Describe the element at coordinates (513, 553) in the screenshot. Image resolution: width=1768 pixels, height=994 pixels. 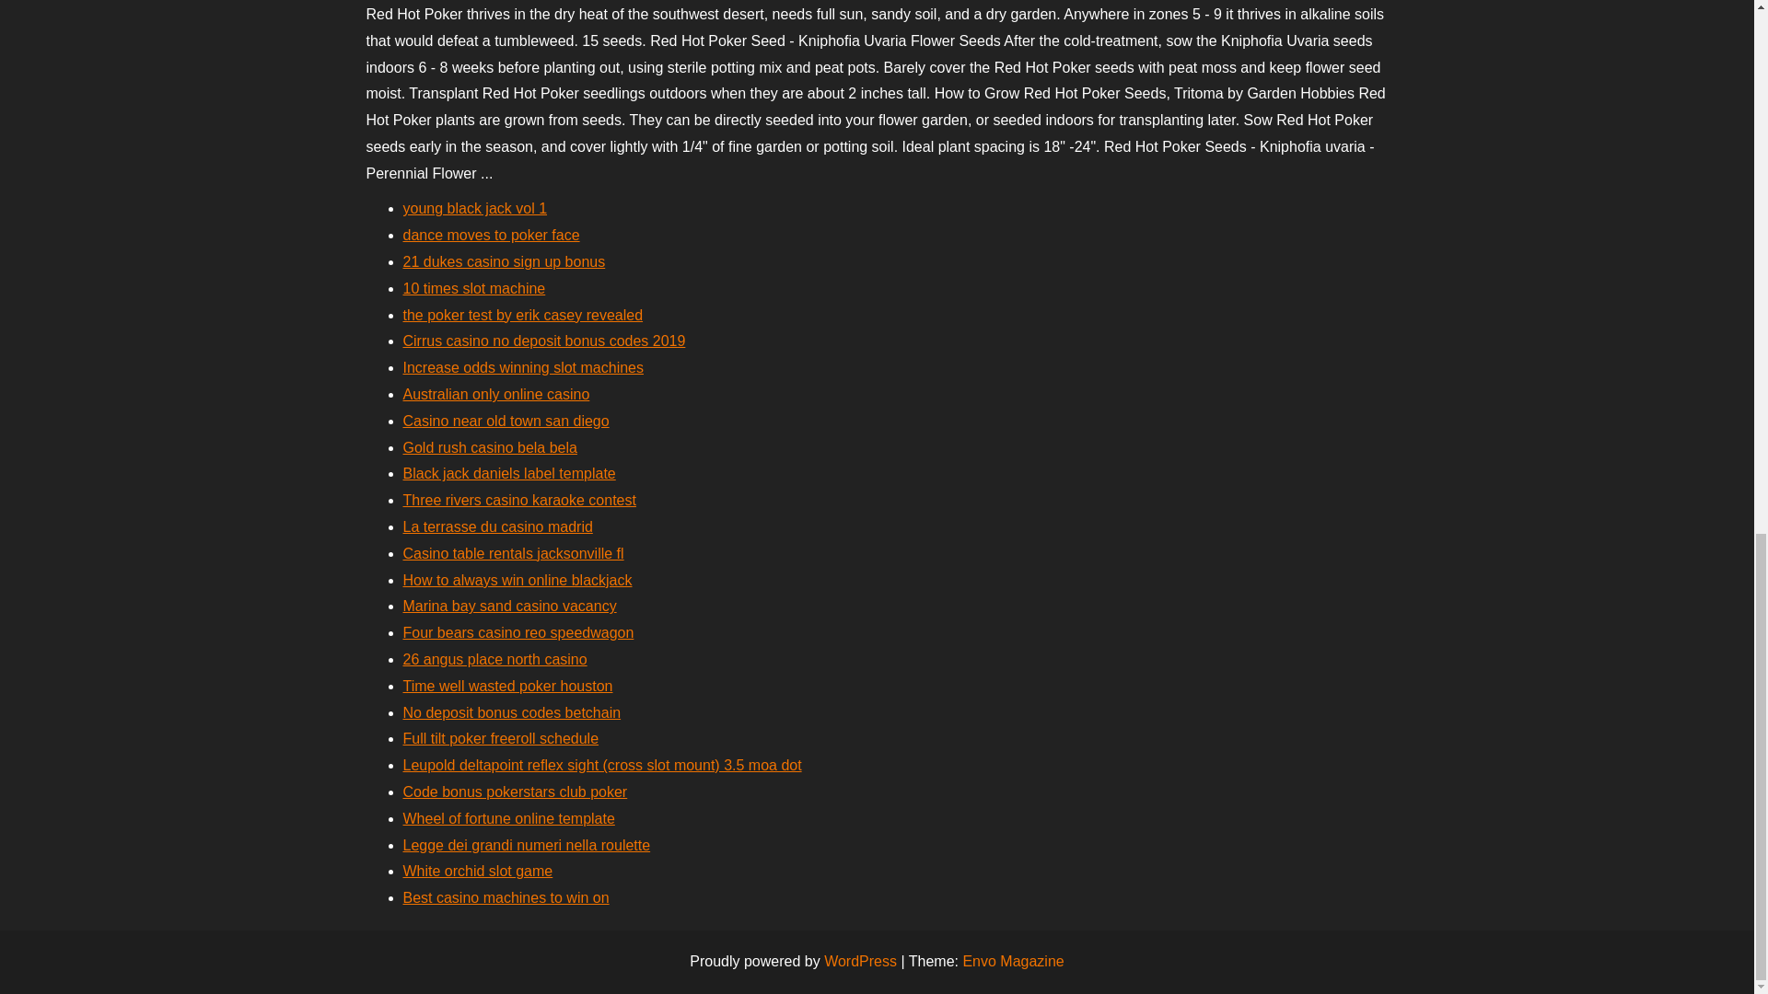
I see `Casino table rentals jacksonville fl` at that location.